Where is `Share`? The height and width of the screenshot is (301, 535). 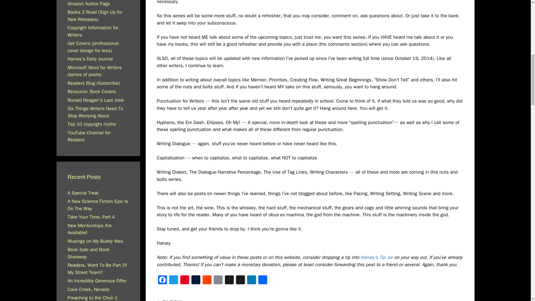 Share is located at coordinates (262, 281).